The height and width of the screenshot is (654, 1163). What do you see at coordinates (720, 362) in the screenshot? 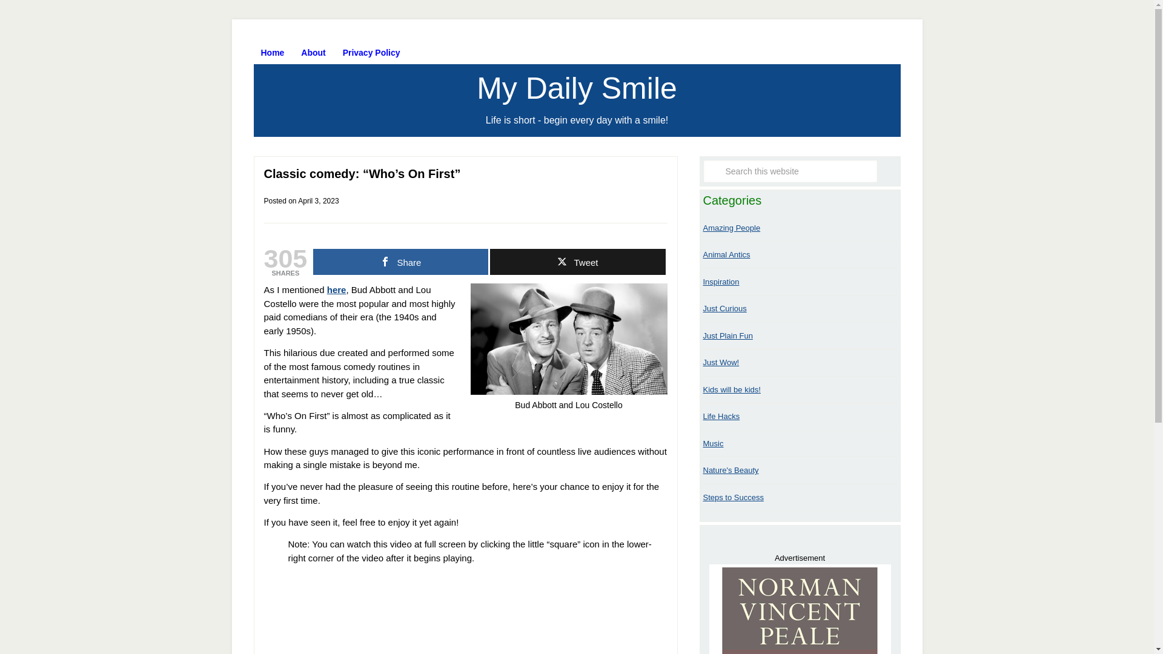
I see `Just Wow!` at bounding box center [720, 362].